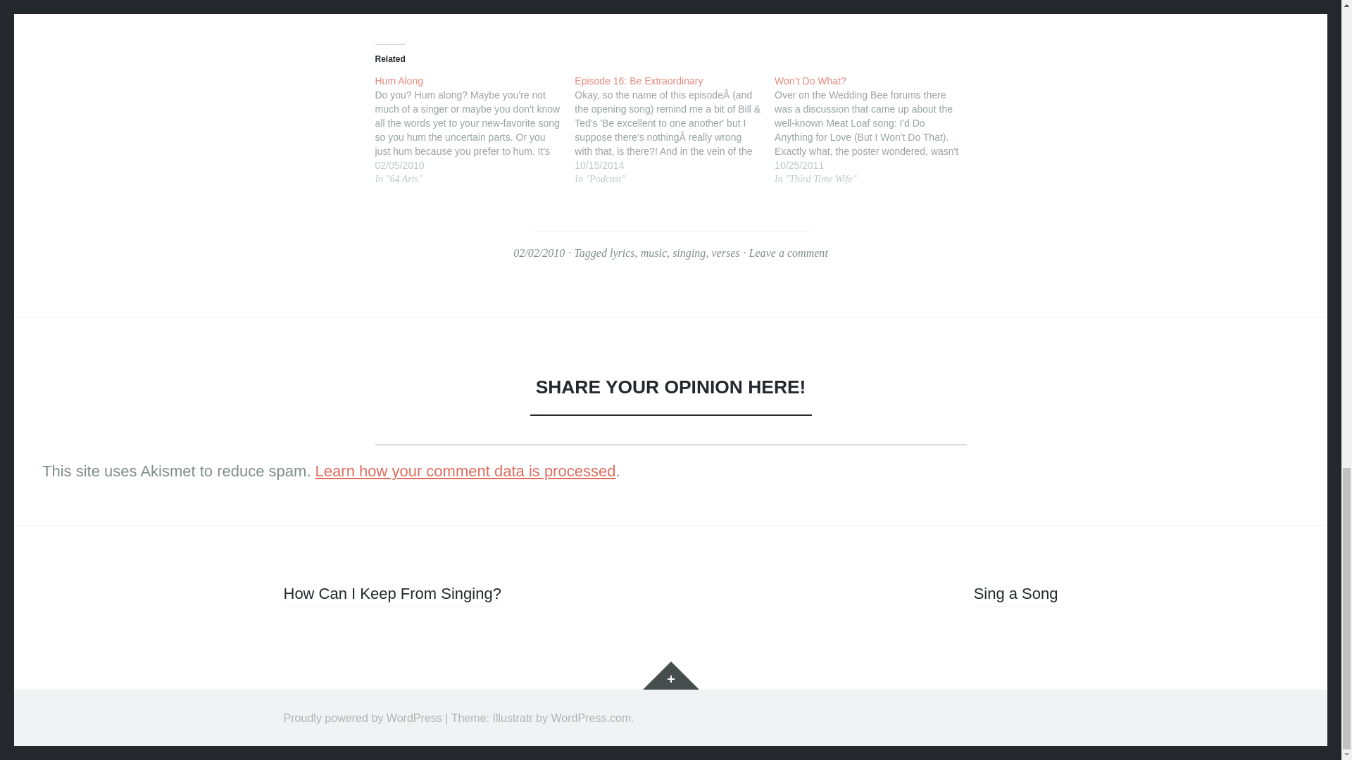 This screenshot has height=760, width=1352. What do you see at coordinates (653, 253) in the screenshot?
I see `music` at bounding box center [653, 253].